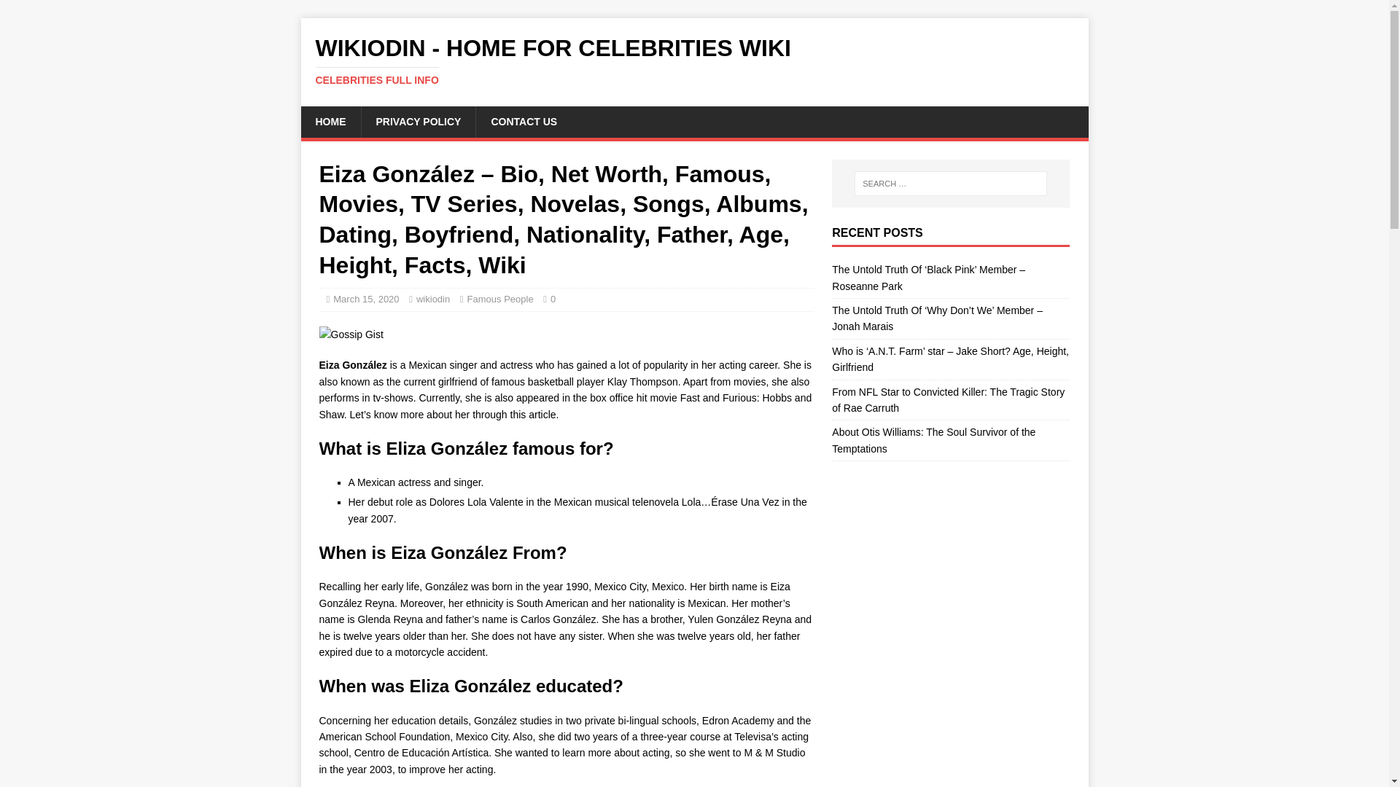 The image size is (1400, 787). I want to click on Search, so click(54, 12).